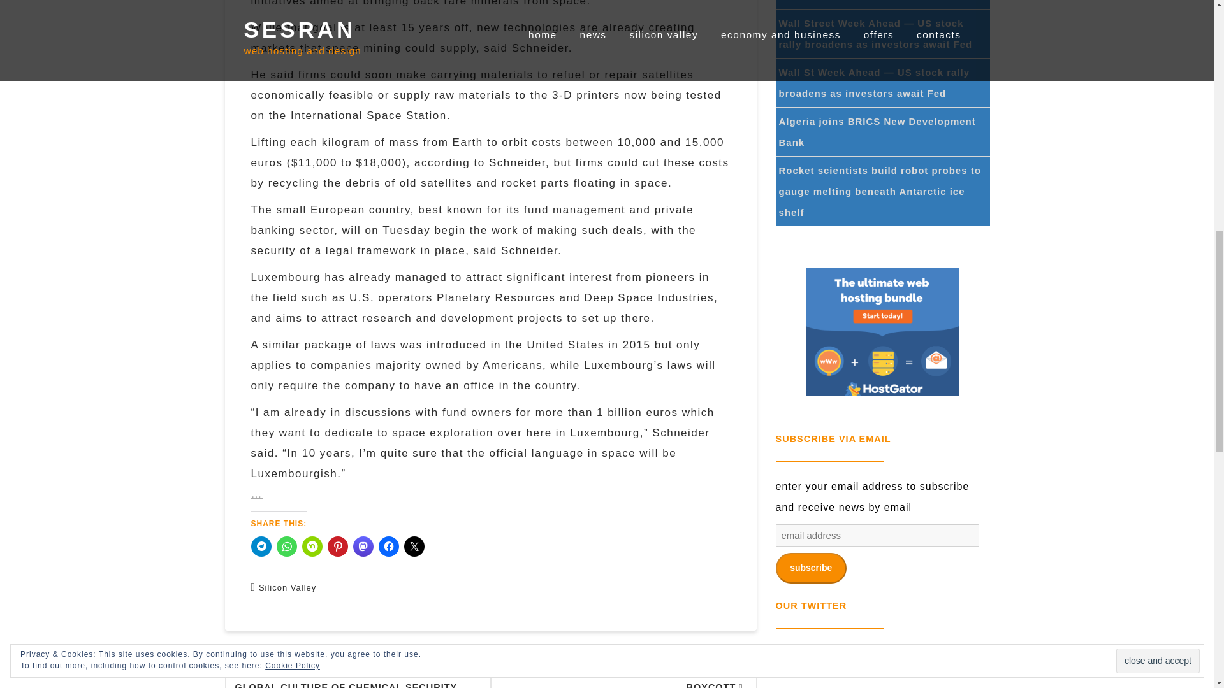 This screenshot has height=688, width=1224. I want to click on Click to share on Mastodon, so click(363, 547).